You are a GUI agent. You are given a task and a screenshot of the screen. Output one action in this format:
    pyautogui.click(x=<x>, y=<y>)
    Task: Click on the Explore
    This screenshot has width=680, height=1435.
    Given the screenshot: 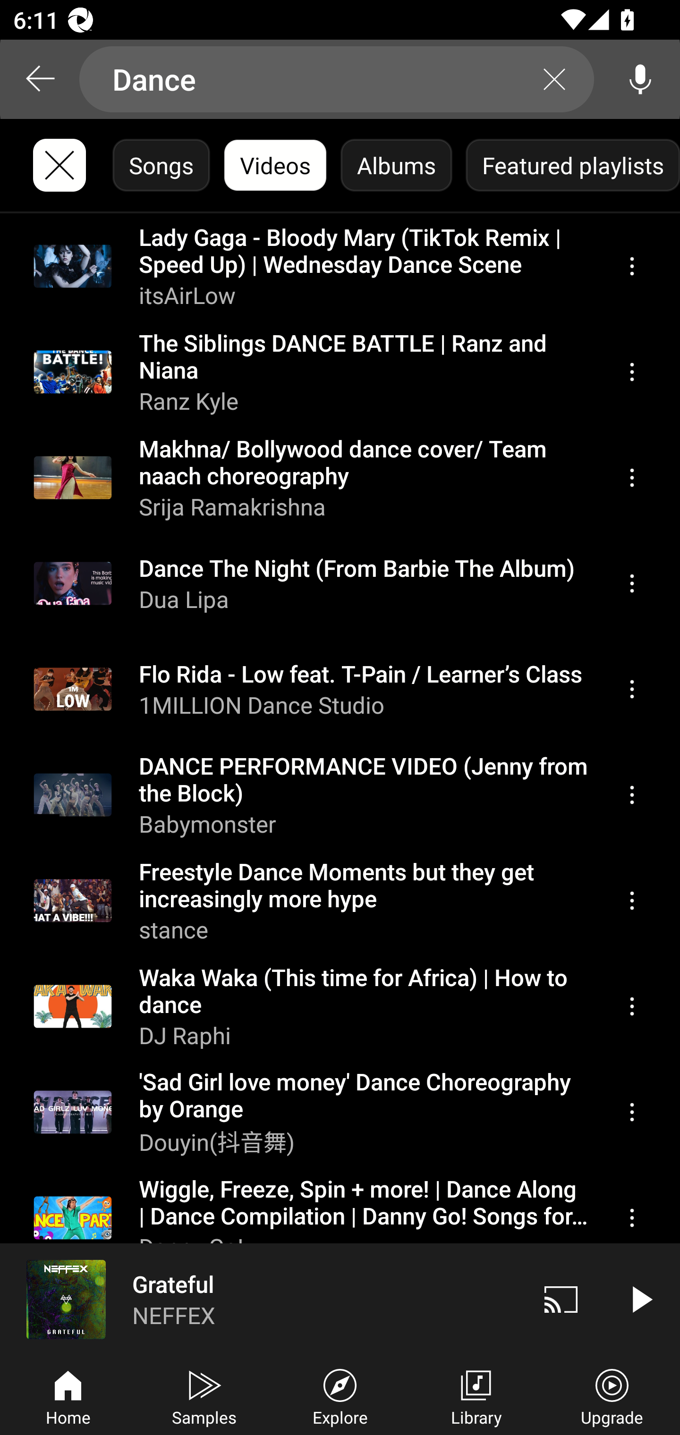 What is the action you would take?
    pyautogui.click(x=340, y=1395)
    